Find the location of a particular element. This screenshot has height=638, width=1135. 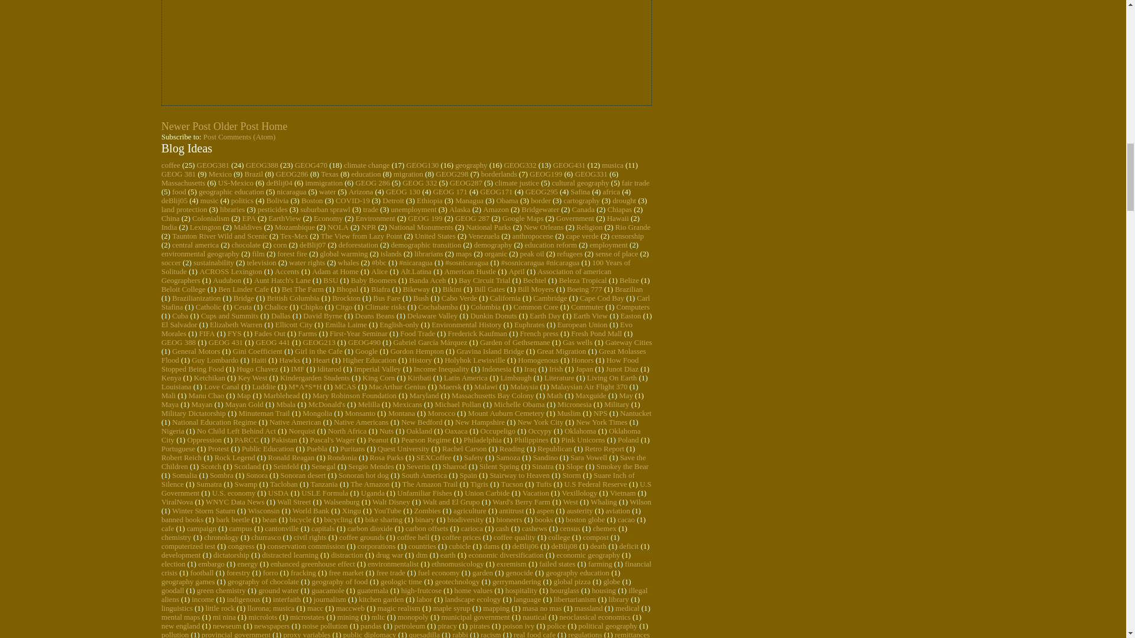

Home is located at coordinates (274, 126).